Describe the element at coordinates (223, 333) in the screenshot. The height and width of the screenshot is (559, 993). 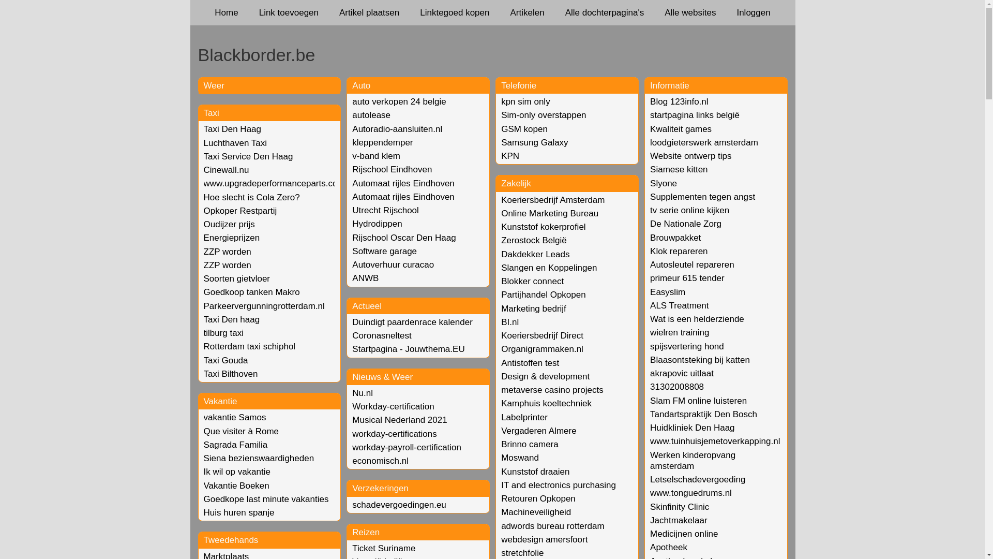
I see `tilburg taxi` at that location.